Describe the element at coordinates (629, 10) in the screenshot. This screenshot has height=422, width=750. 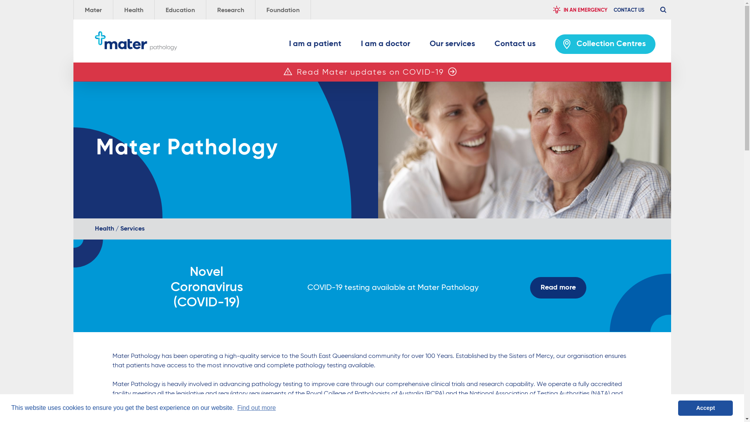
I see `CONTACT US` at that location.